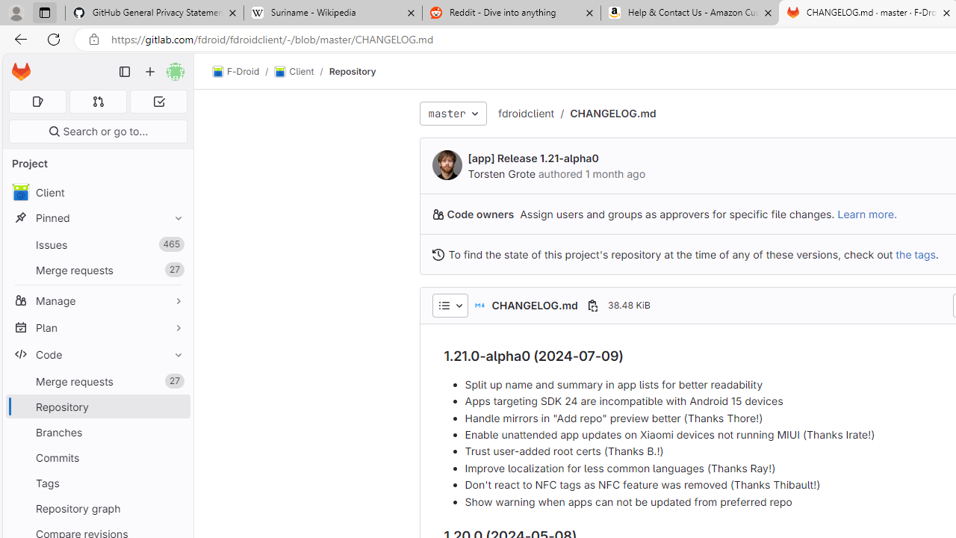 The width and height of the screenshot is (956, 538). Describe the element at coordinates (332, 13) in the screenshot. I see `Suriname - Wikipedia` at that location.